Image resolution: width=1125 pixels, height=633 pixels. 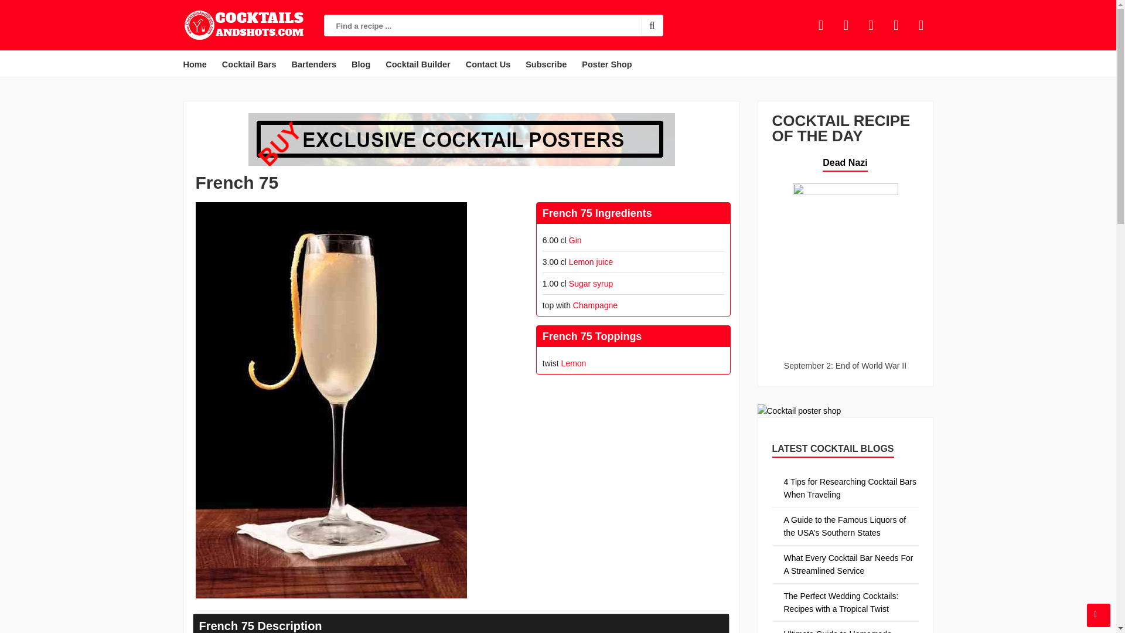 What do you see at coordinates (546, 64) in the screenshot?
I see `Subscribe` at bounding box center [546, 64].